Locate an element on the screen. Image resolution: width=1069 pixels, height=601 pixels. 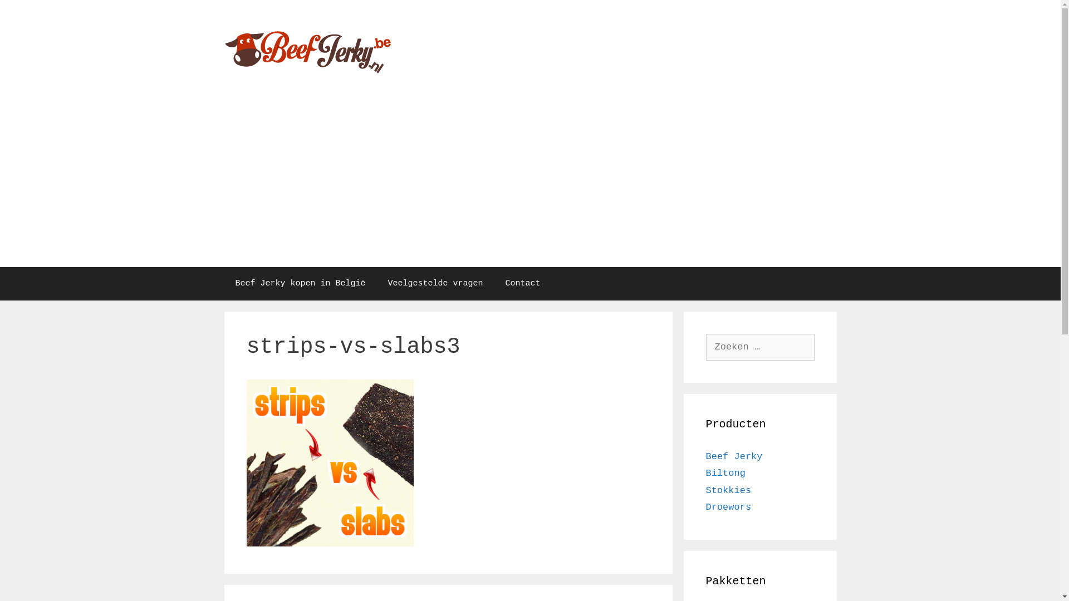
Beef Jerky is located at coordinates (734, 456).